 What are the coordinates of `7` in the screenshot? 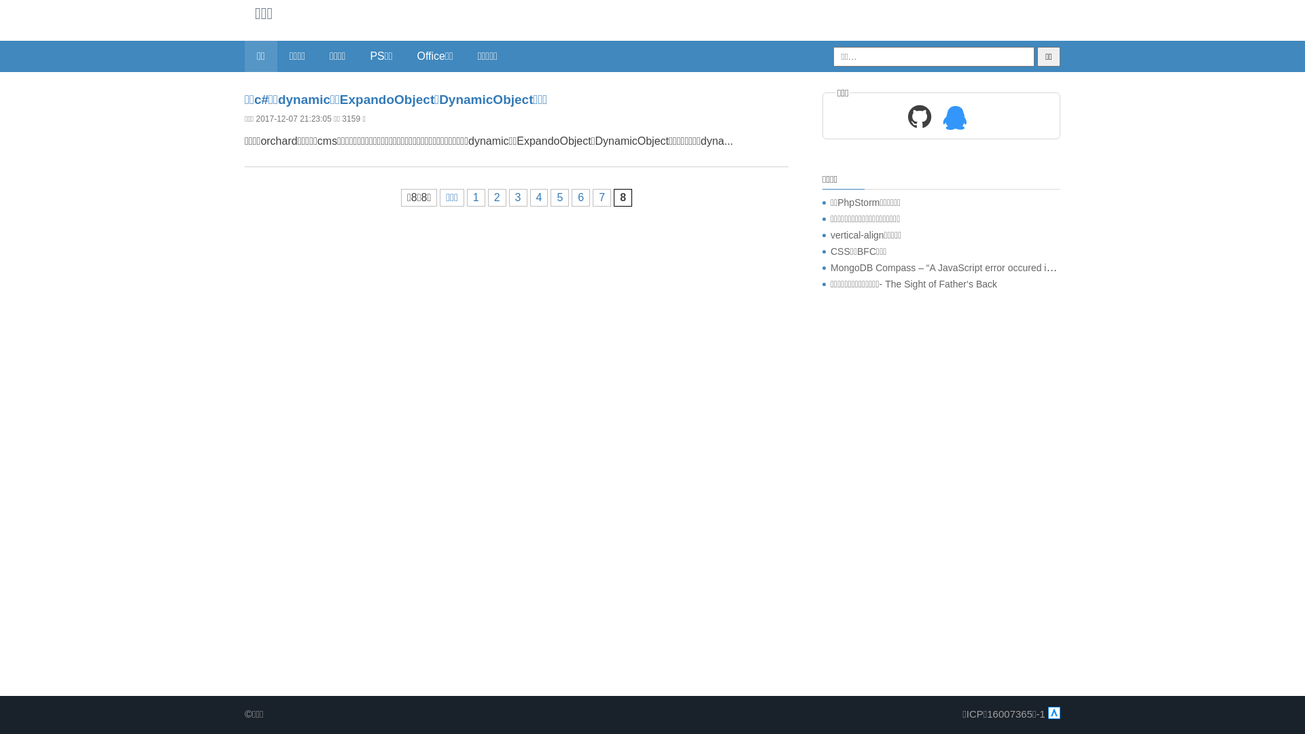 It's located at (602, 198).